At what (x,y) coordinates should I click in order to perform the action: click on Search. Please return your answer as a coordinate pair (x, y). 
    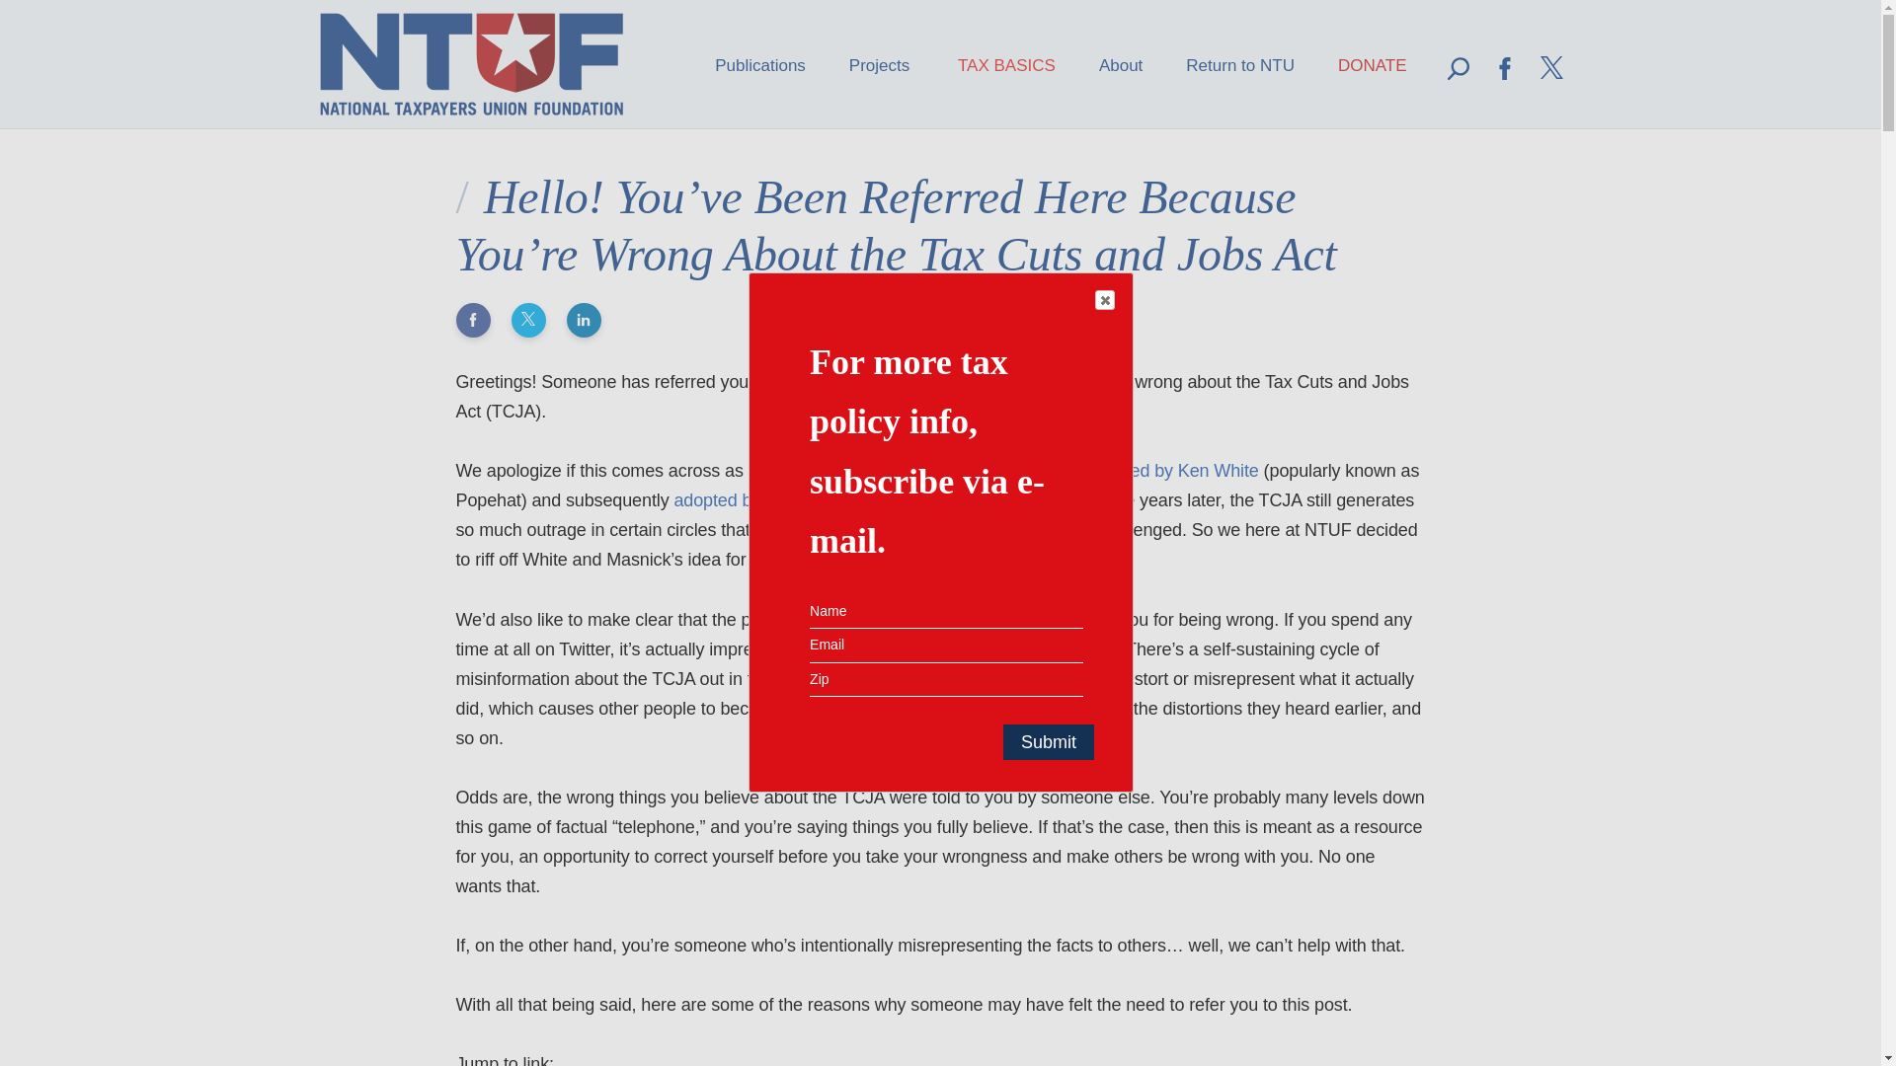
    Looking at the image, I should click on (1511, 93).